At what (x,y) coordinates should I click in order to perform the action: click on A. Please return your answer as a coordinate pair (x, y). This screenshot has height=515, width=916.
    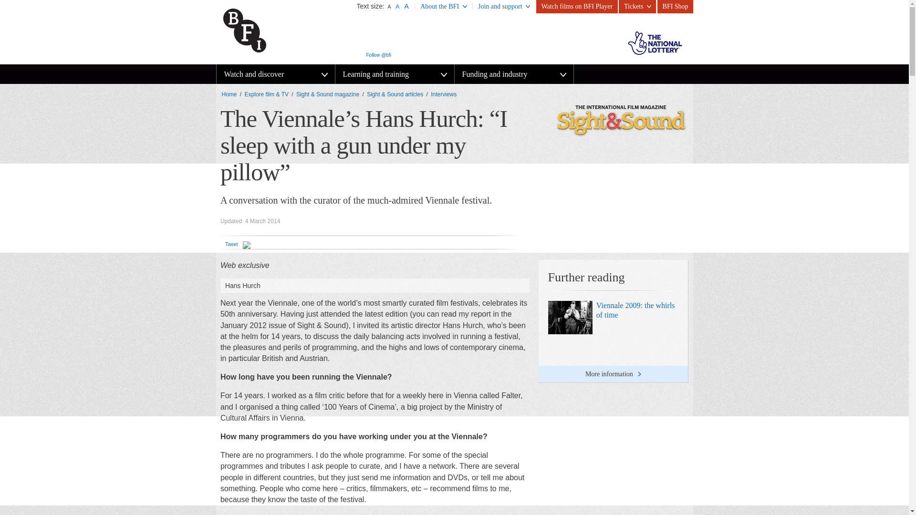
    Looking at the image, I should click on (406, 6).